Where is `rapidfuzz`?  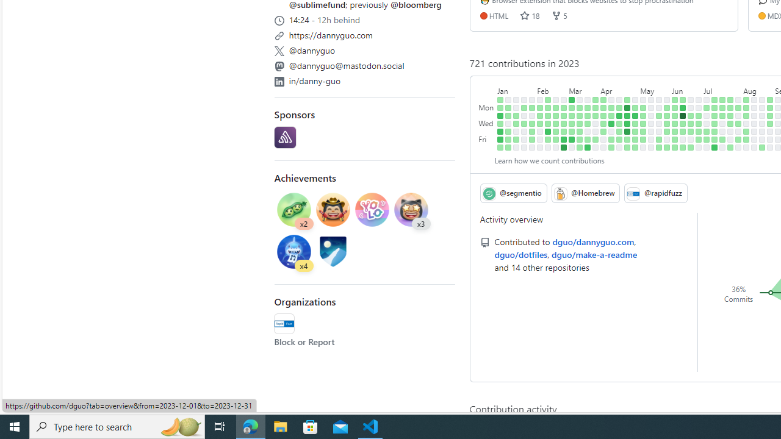 rapidfuzz is located at coordinates (284, 323).